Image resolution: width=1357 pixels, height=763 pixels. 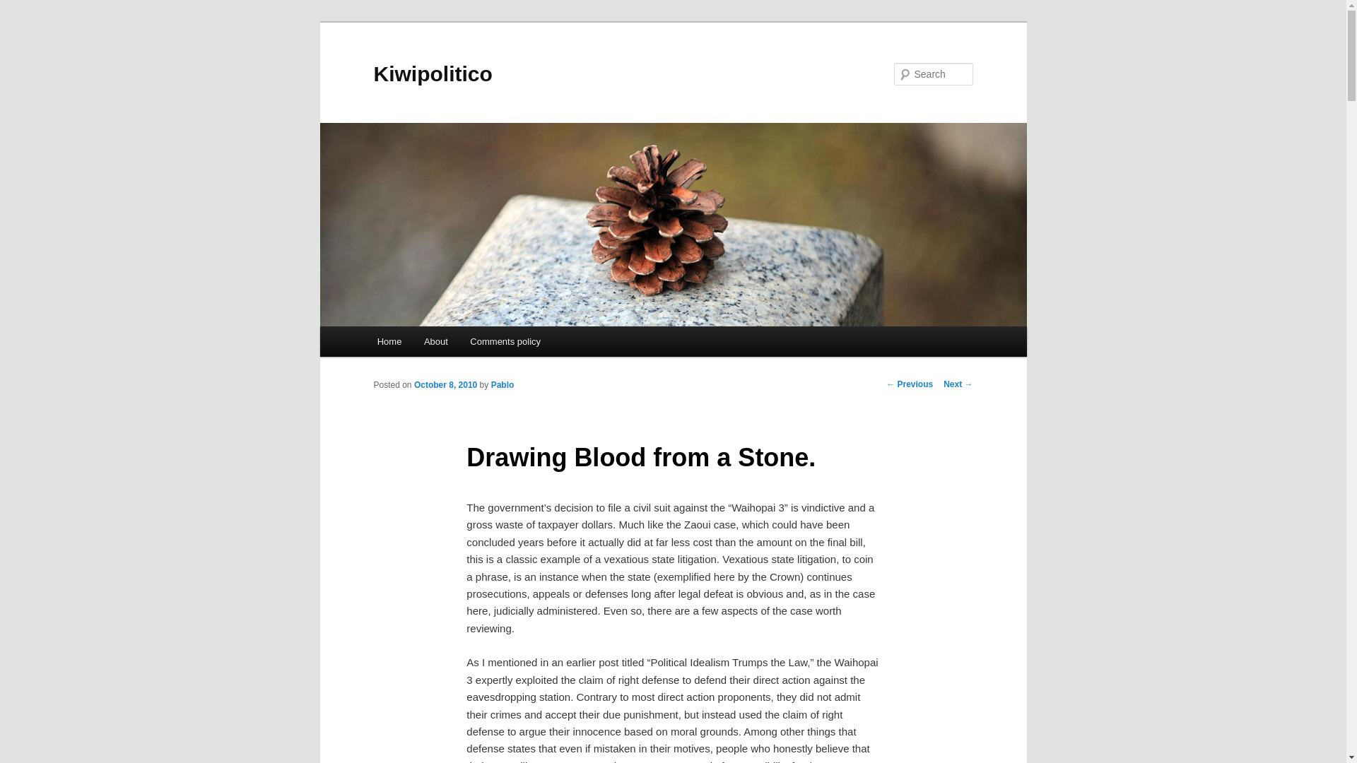 I want to click on 19:59, so click(x=445, y=384).